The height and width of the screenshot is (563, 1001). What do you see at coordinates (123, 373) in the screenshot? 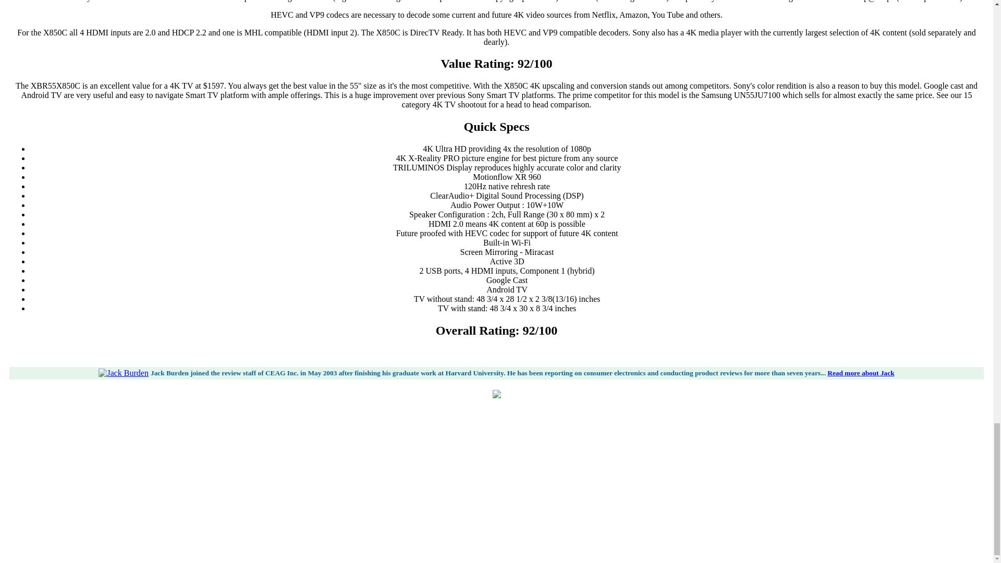
I see `Jack Burden` at bounding box center [123, 373].